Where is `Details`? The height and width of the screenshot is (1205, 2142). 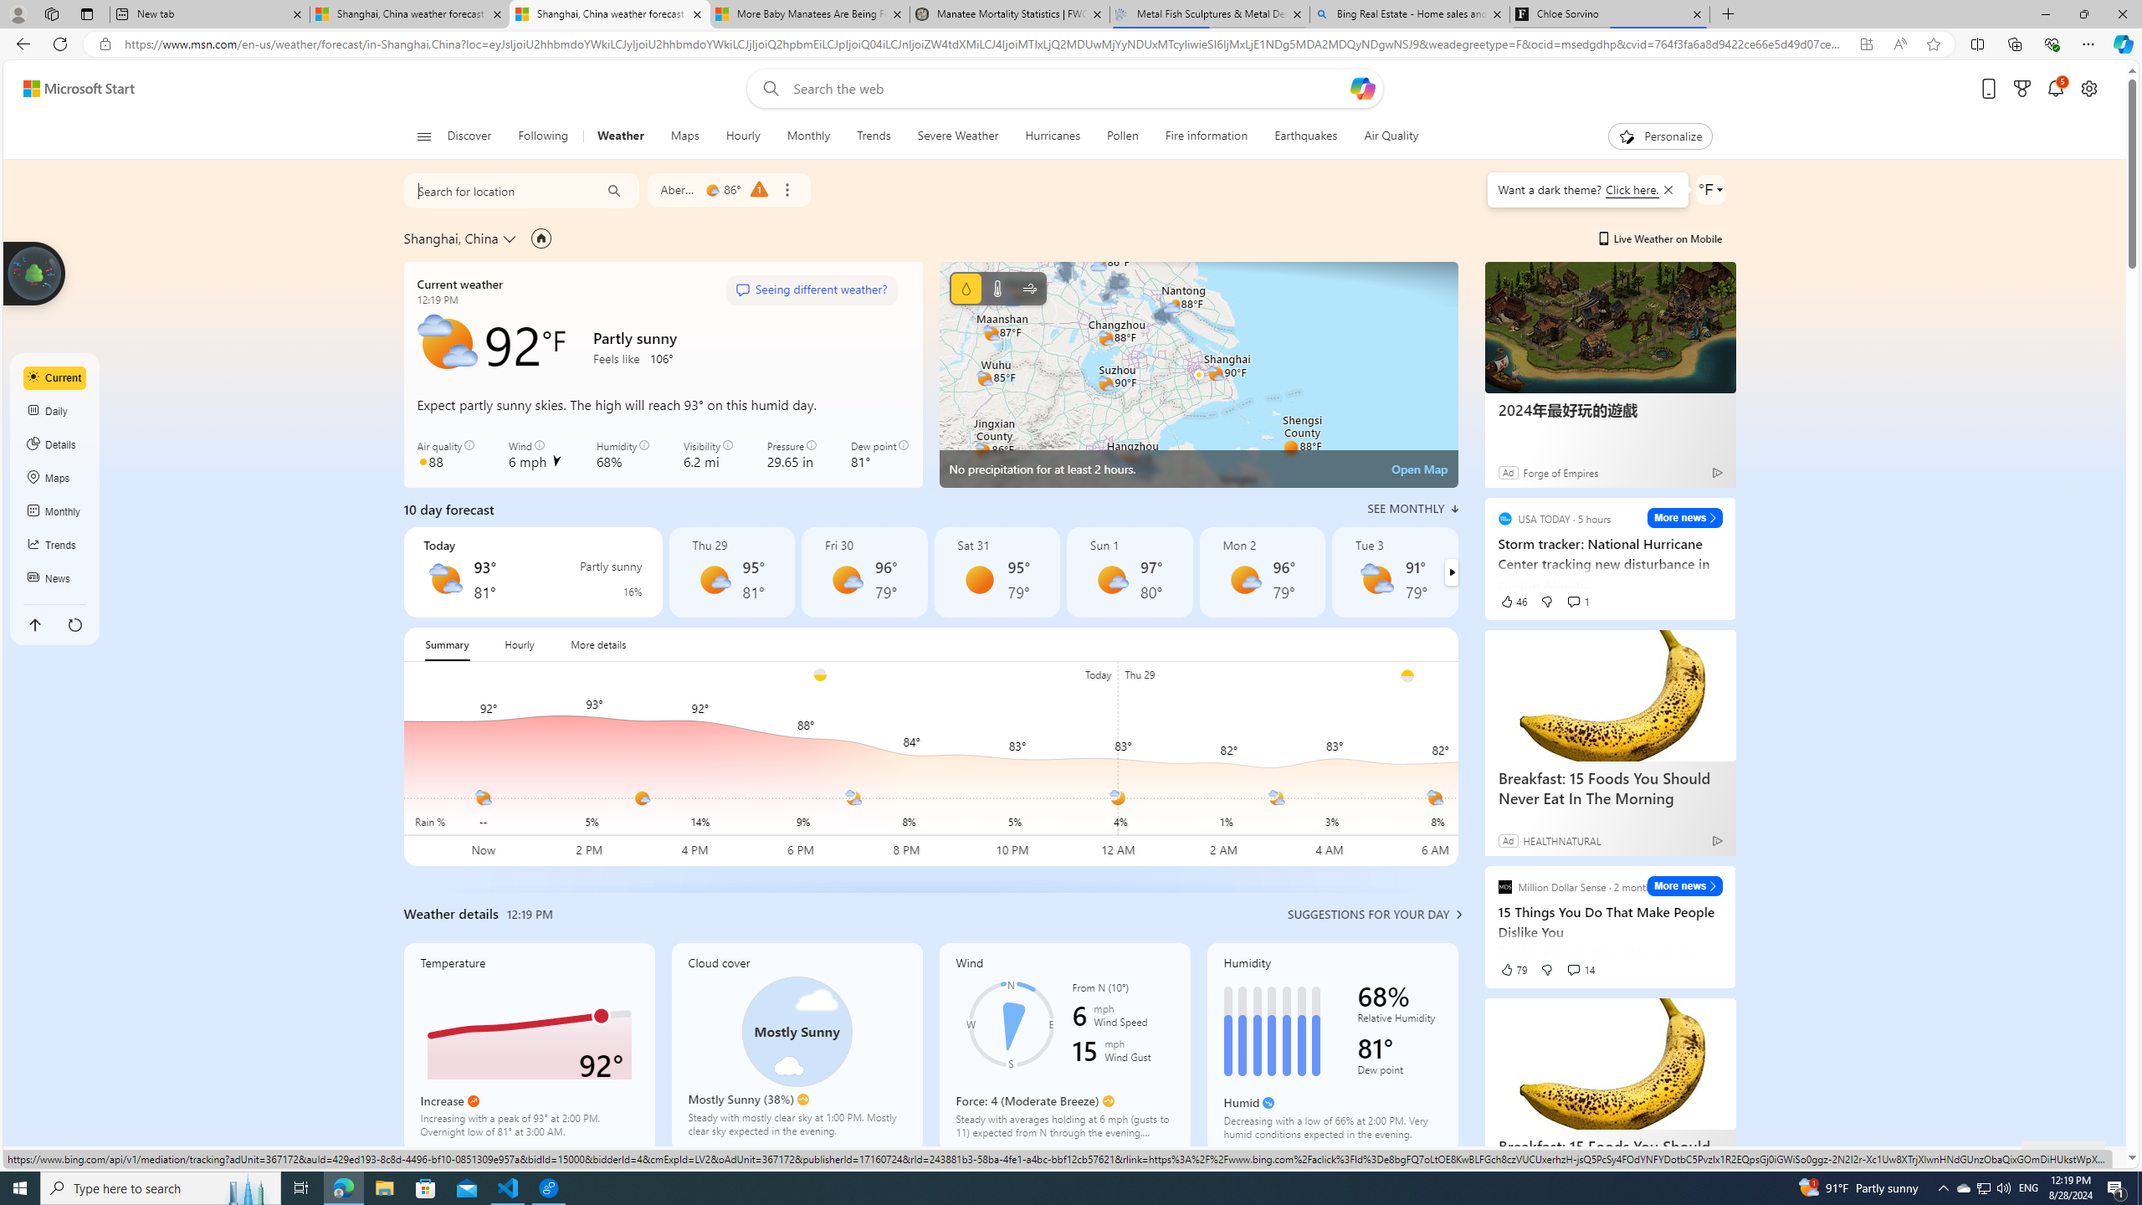
Details is located at coordinates (55, 445).